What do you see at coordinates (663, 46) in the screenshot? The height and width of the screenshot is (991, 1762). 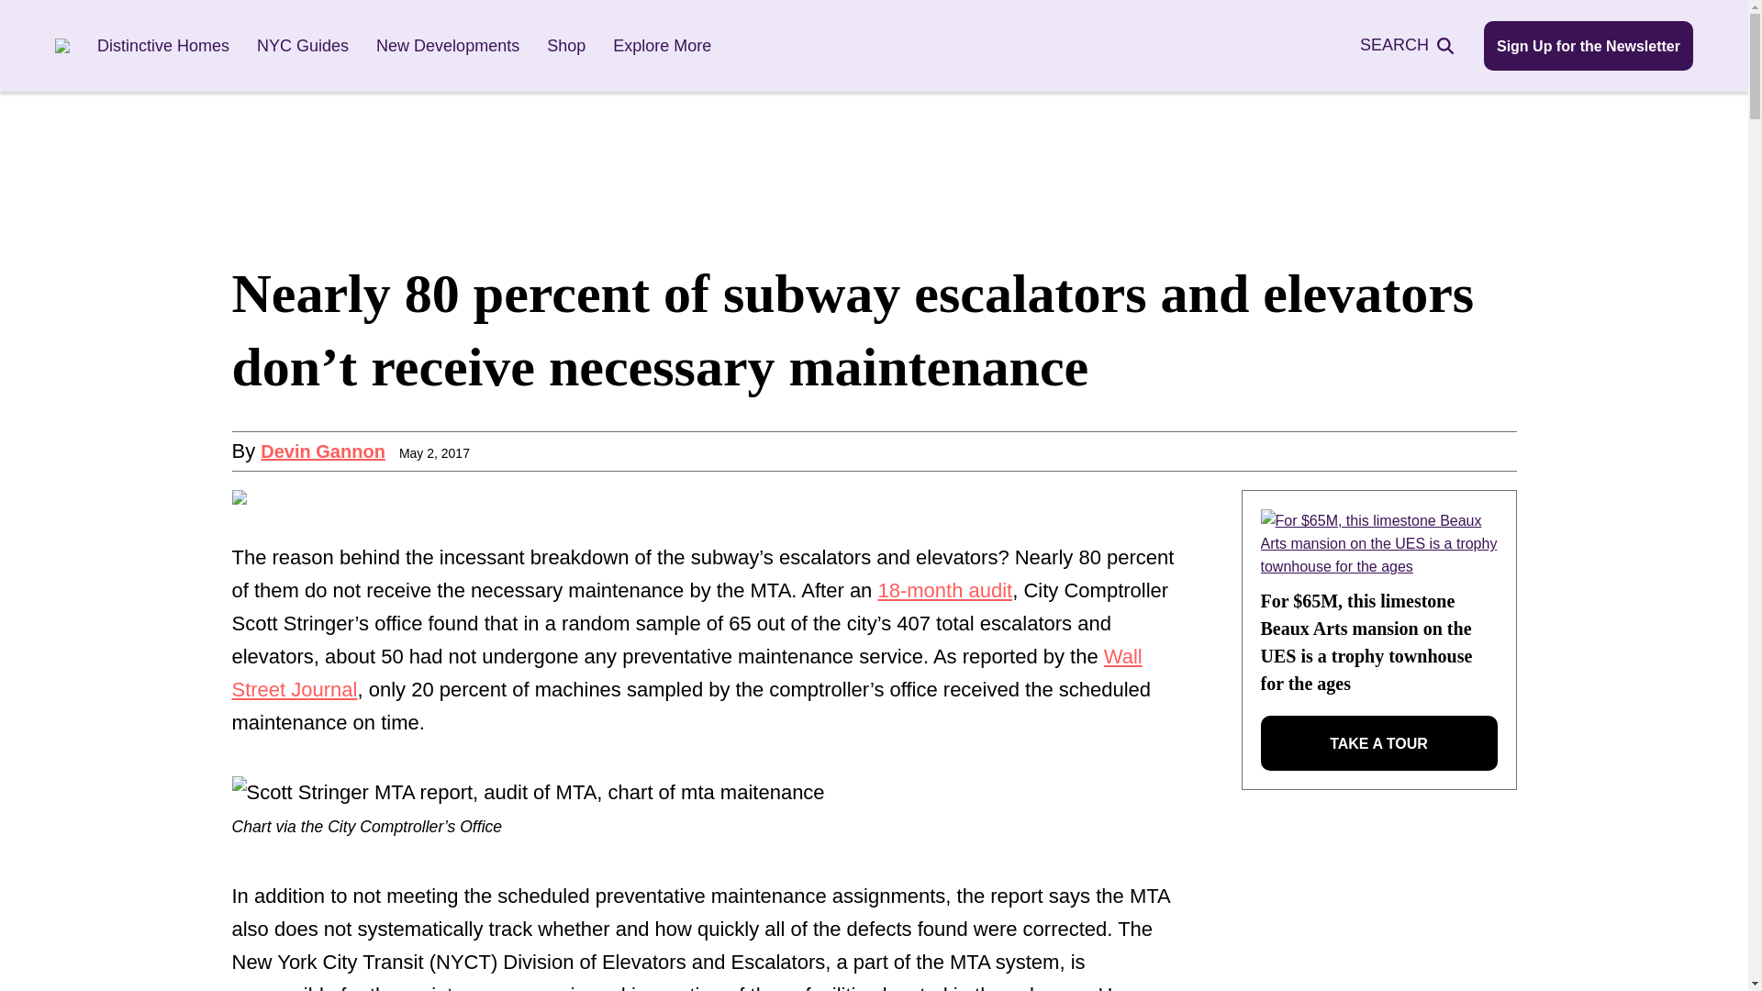 I see `Explore More` at bounding box center [663, 46].